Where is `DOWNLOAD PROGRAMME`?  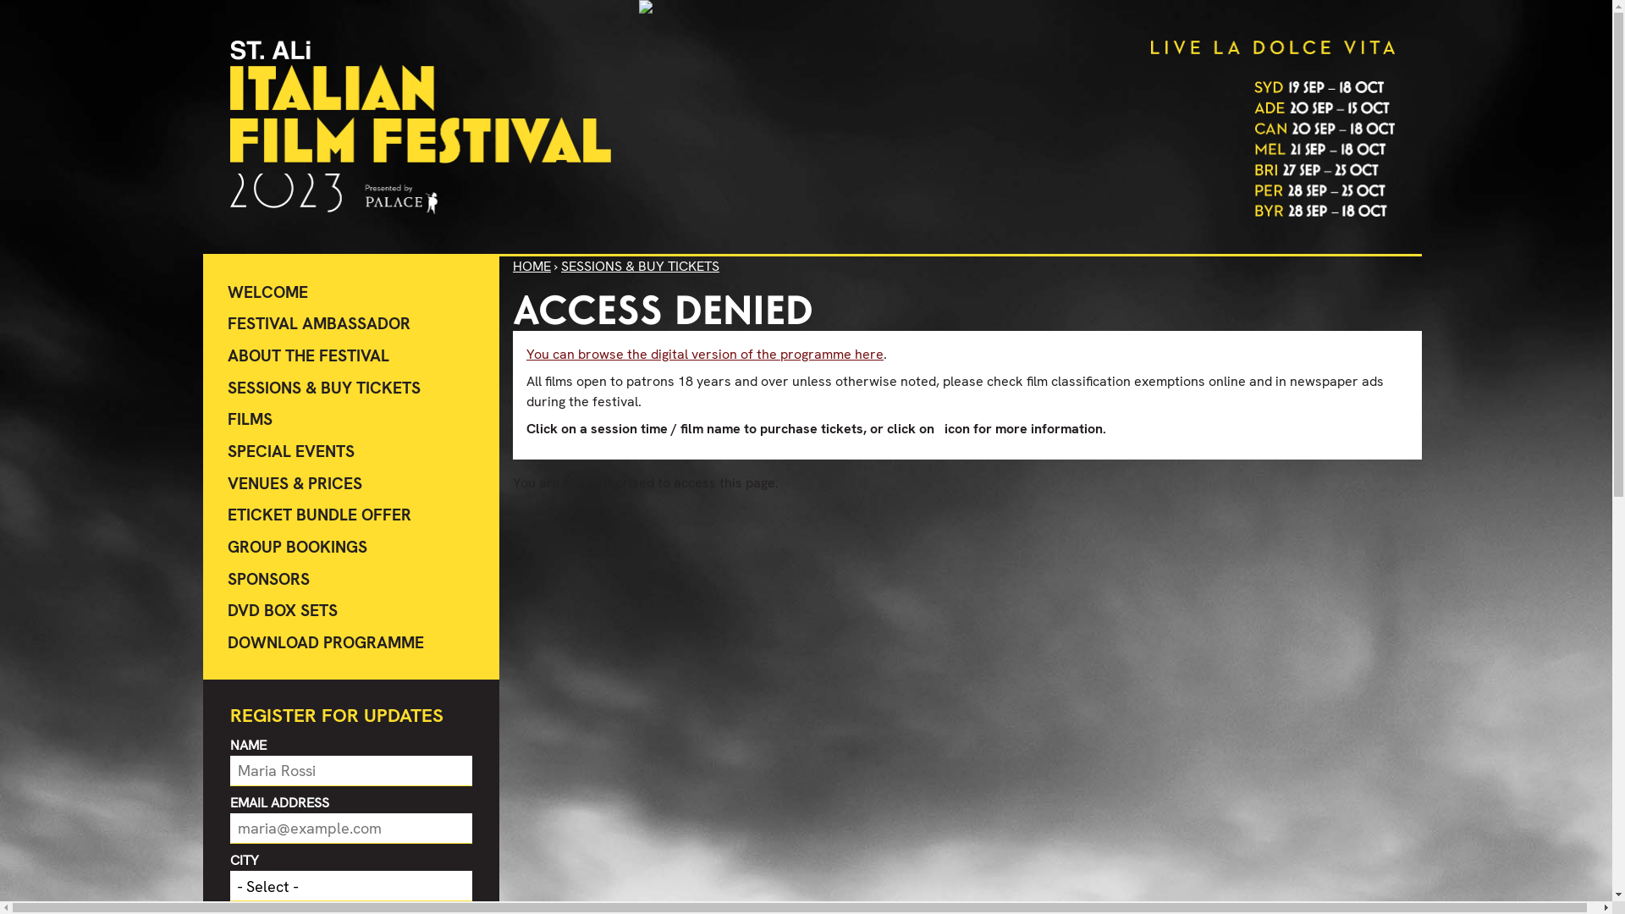 DOWNLOAD PROGRAMME is located at coordinates (351, 643).